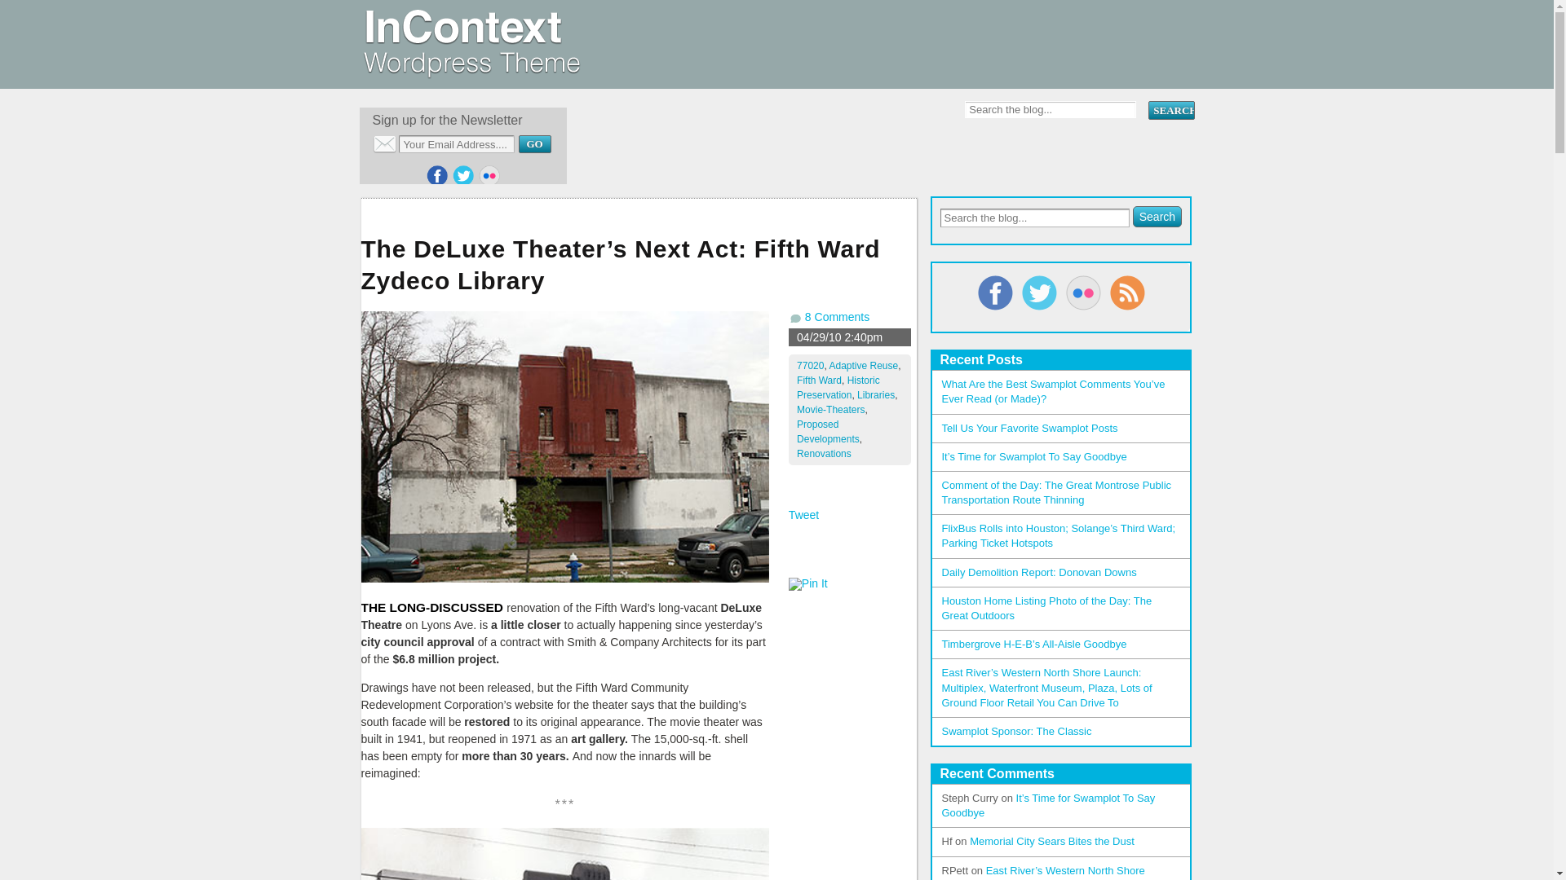  Describe the element at coordinates (1170, 110) in the screenshot. I see `Search` at that location.